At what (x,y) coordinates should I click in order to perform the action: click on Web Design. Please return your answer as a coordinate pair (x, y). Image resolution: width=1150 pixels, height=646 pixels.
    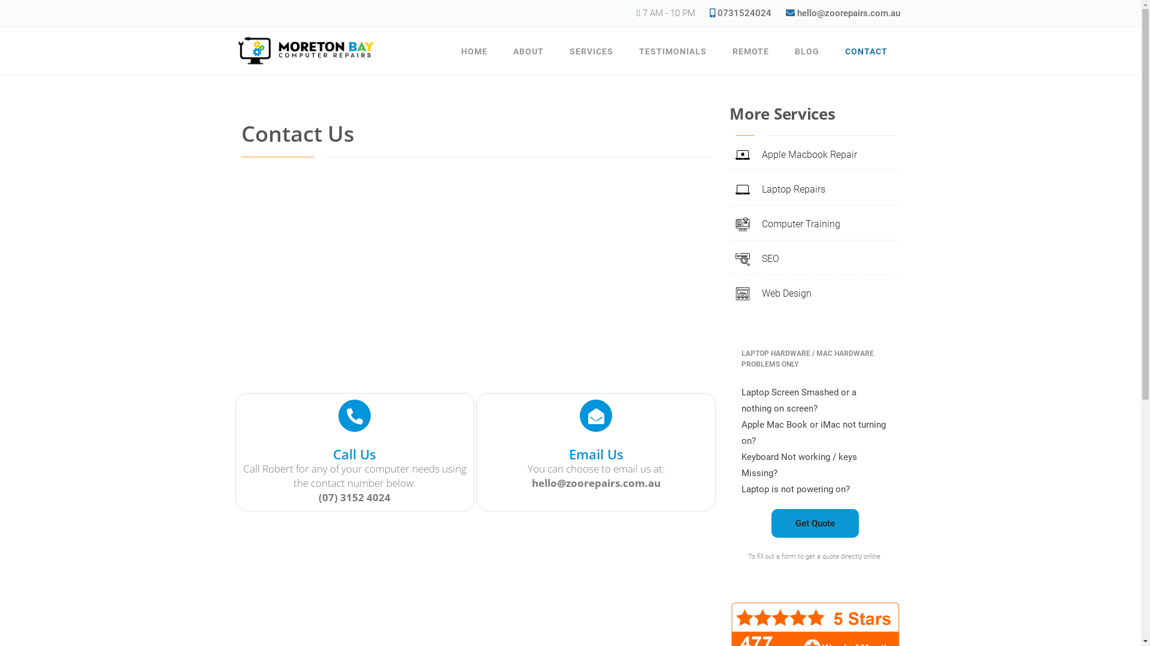
    Looking at the image, I should click on (774, 293).